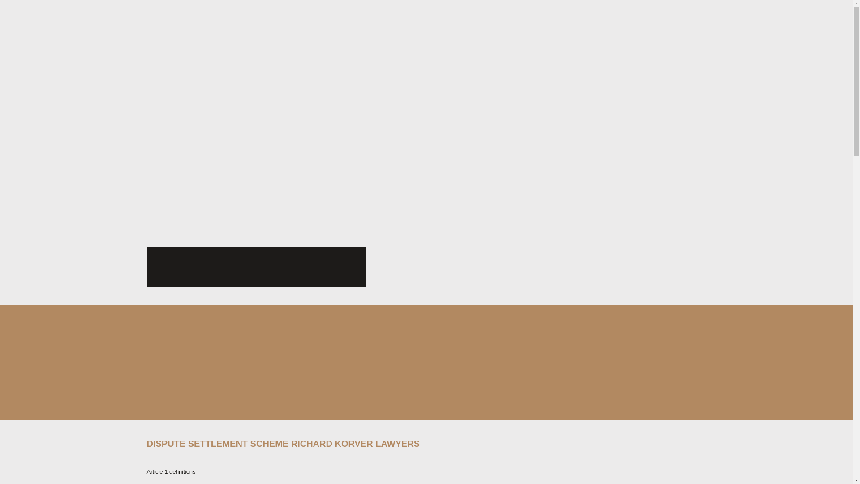 The height and width of the screenshot is (484, 860). I want to click on Twitter, so click(257, 267).